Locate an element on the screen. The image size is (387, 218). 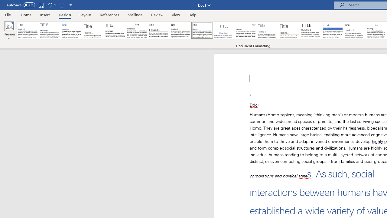
Black & White (Numbered) is located at coordinates (158, 30).